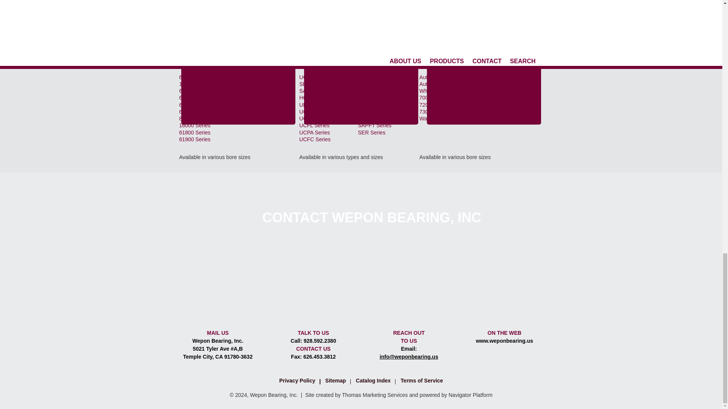 This screenshot has height=409, width=728. Describe the element at coordinates (248, 91) in the screenshot. I see `R Series` at that location.